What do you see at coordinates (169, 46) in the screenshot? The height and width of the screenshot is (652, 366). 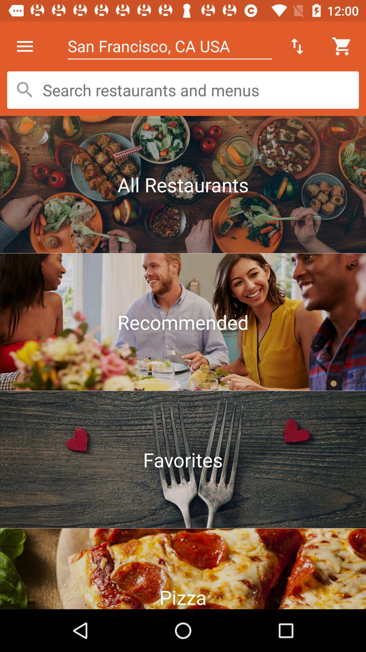 I see `turn off the san francisco ca item` at bounding box center [169, 46].